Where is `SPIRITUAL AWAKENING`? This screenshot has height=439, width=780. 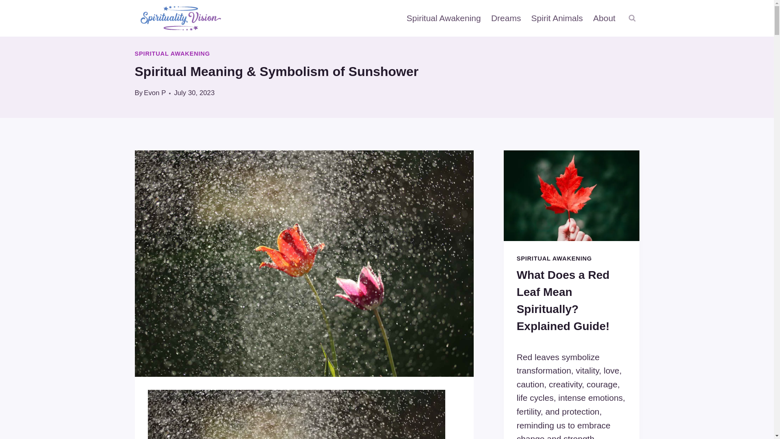
SPIRITUAL AWAKENING is located at coordinates (172, 54).